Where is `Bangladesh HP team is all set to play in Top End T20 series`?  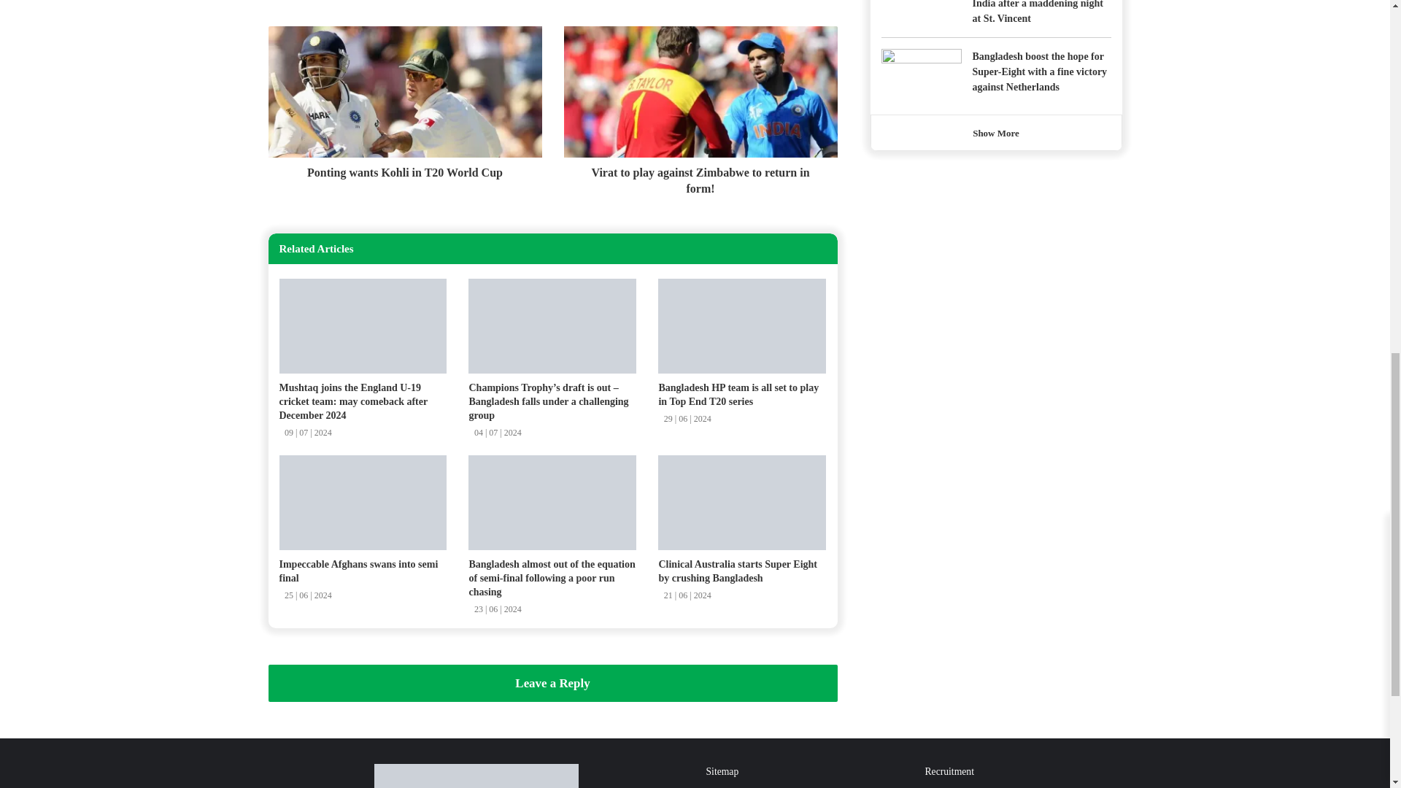 Bangladesh HP team is all set to play in Top End T20 series is located at coordinates (738, 394).